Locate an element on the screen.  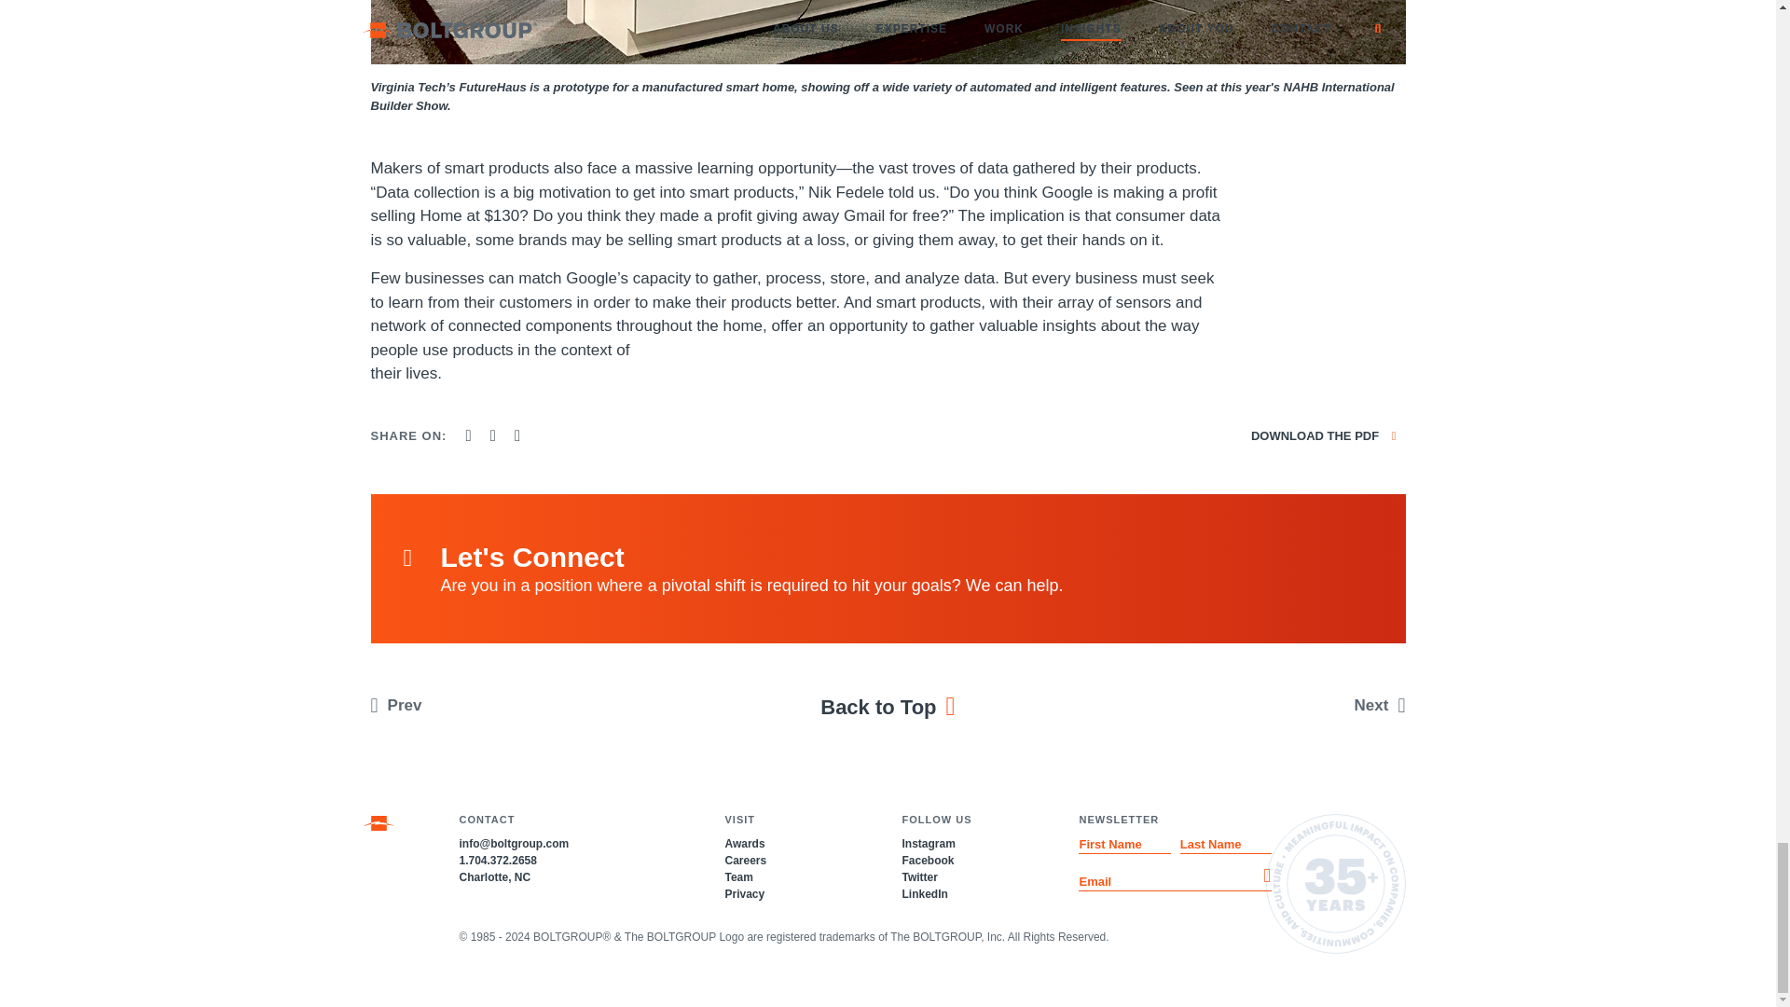
Instagram is located at coordinates (928, 843).